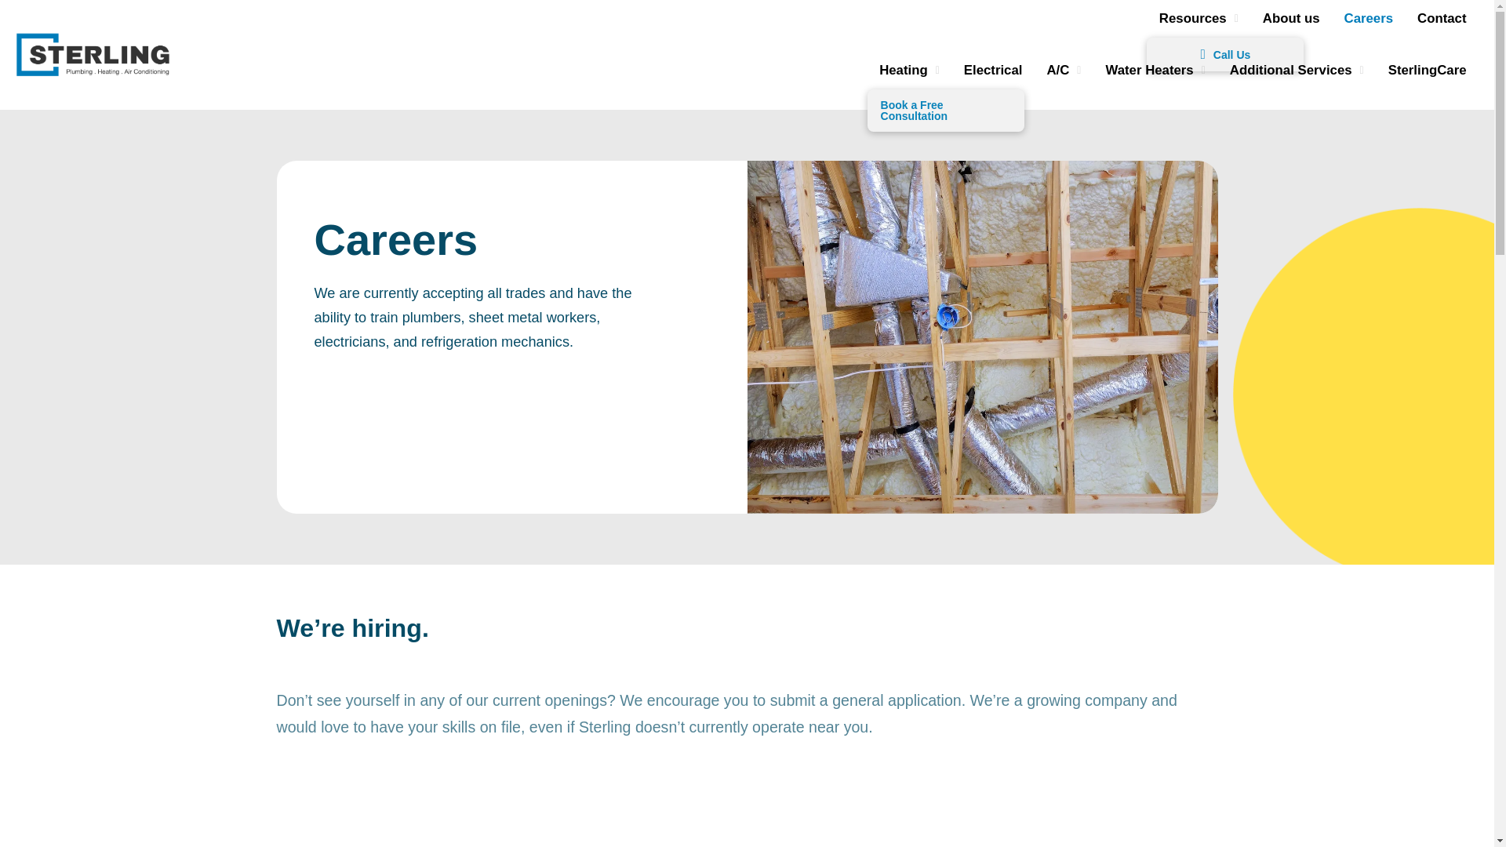 The image size is (1506, 847). What do you see at coordinates (1442, 19) in the screenshot?
I see `Contact` at bounding box center [1442, 19].